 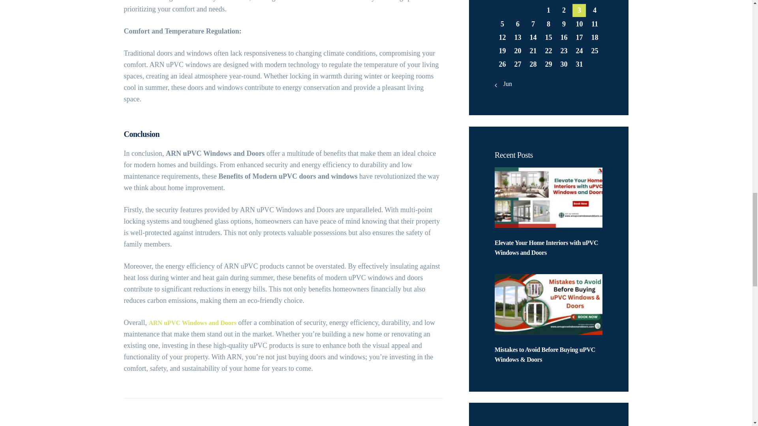 What do you see at coordinates (549, 2) in the screenshot?
I see `Thursday` at bounding box center [549, 2].